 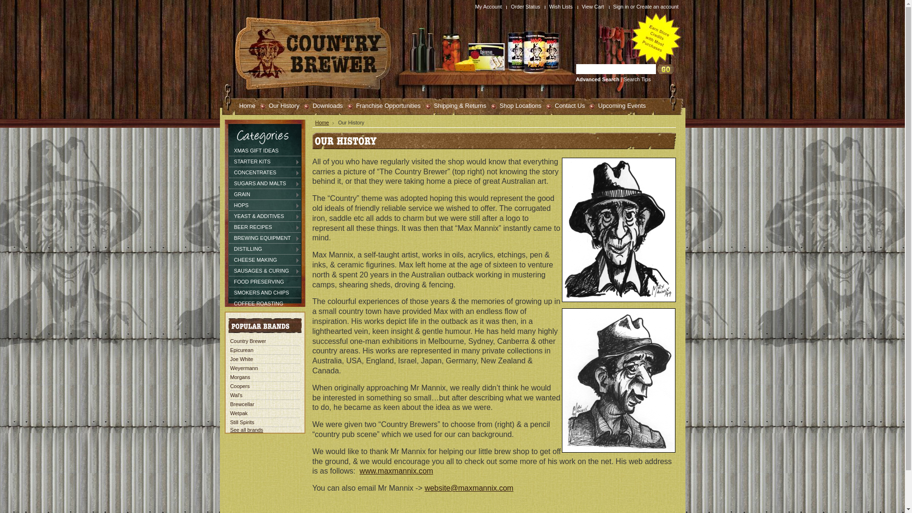 I want to click on See all brands, so click(x=247, y=430).